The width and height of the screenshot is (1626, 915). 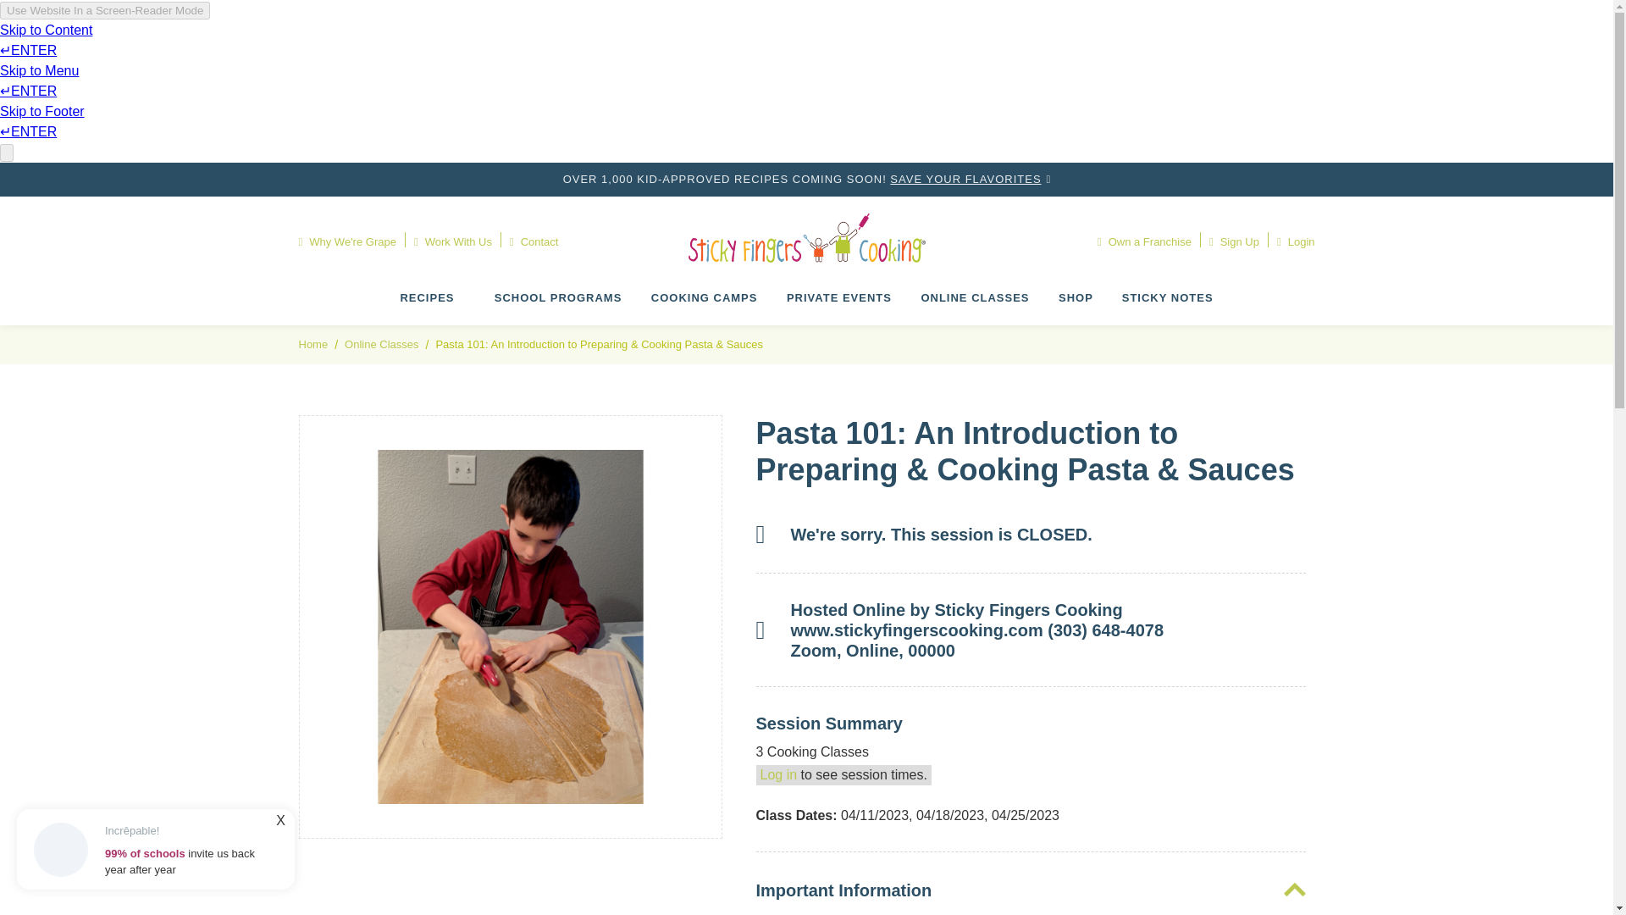 I want to click on Why We're Grape, so click(x=355, y=242).